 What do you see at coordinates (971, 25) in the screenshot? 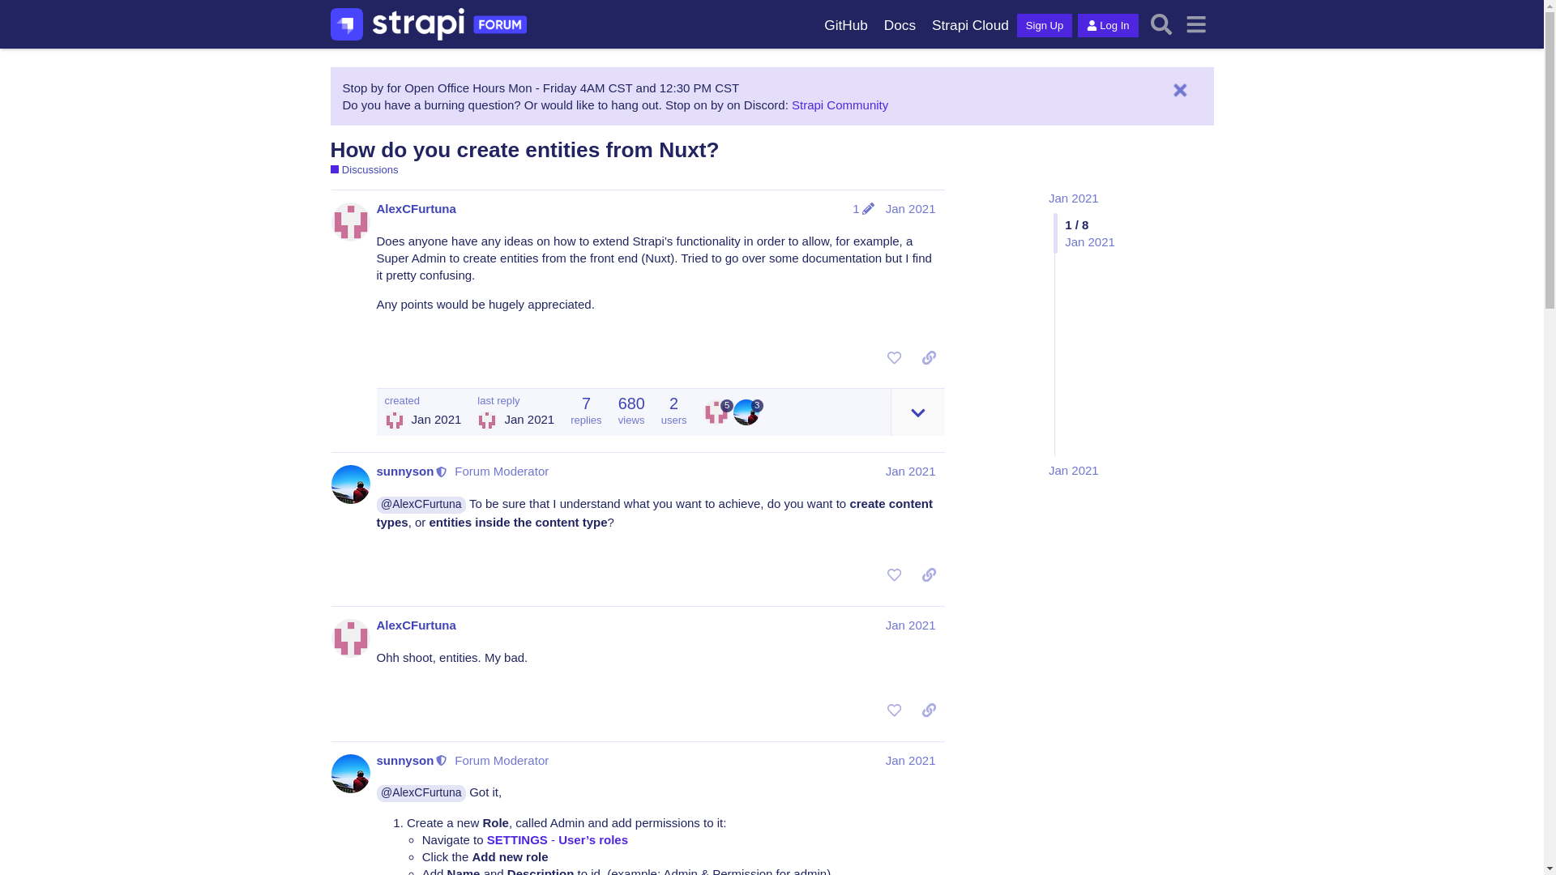
I see `Join the Cloud Waitlist` at bounding box center [971, 25].